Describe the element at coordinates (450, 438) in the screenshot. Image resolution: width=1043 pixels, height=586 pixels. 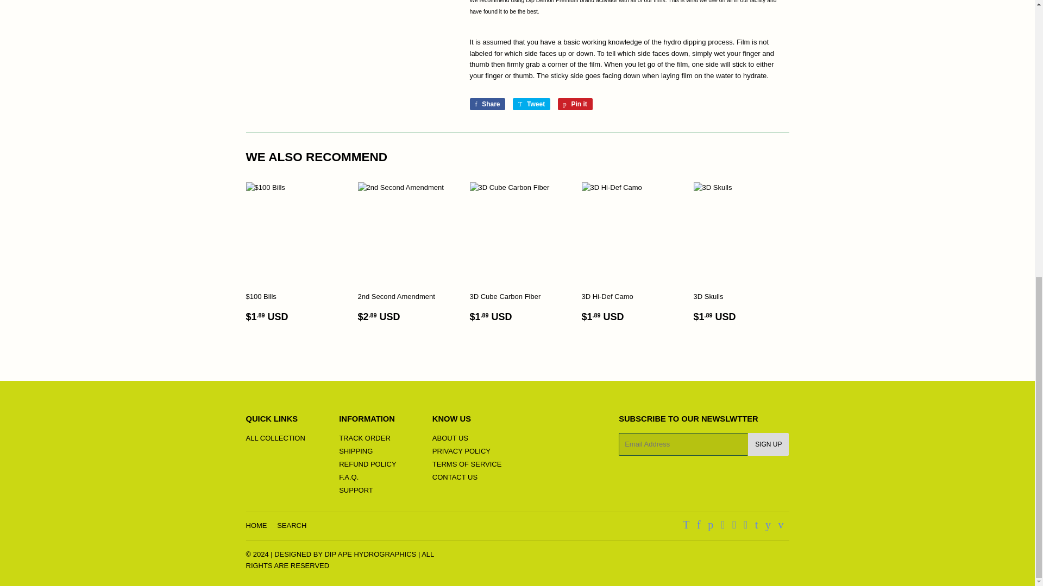
I see `ABOUT US` at that location.